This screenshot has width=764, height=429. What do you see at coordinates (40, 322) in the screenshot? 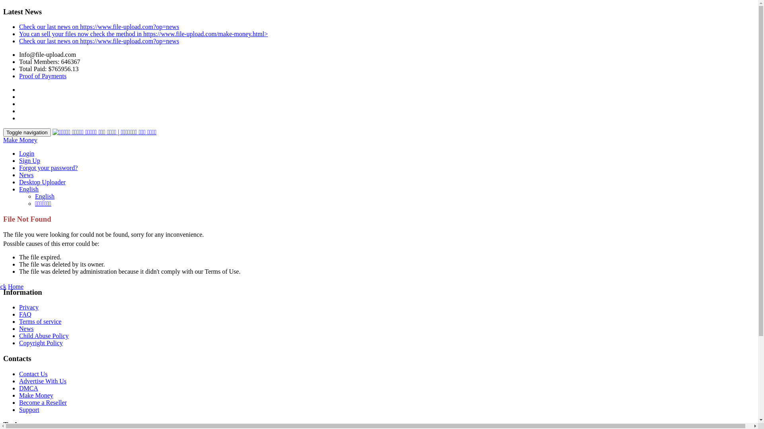
I see `Terms of service` at bounding box center [40, 322].